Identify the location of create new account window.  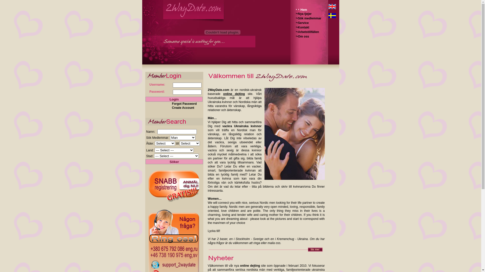
(174, 185).